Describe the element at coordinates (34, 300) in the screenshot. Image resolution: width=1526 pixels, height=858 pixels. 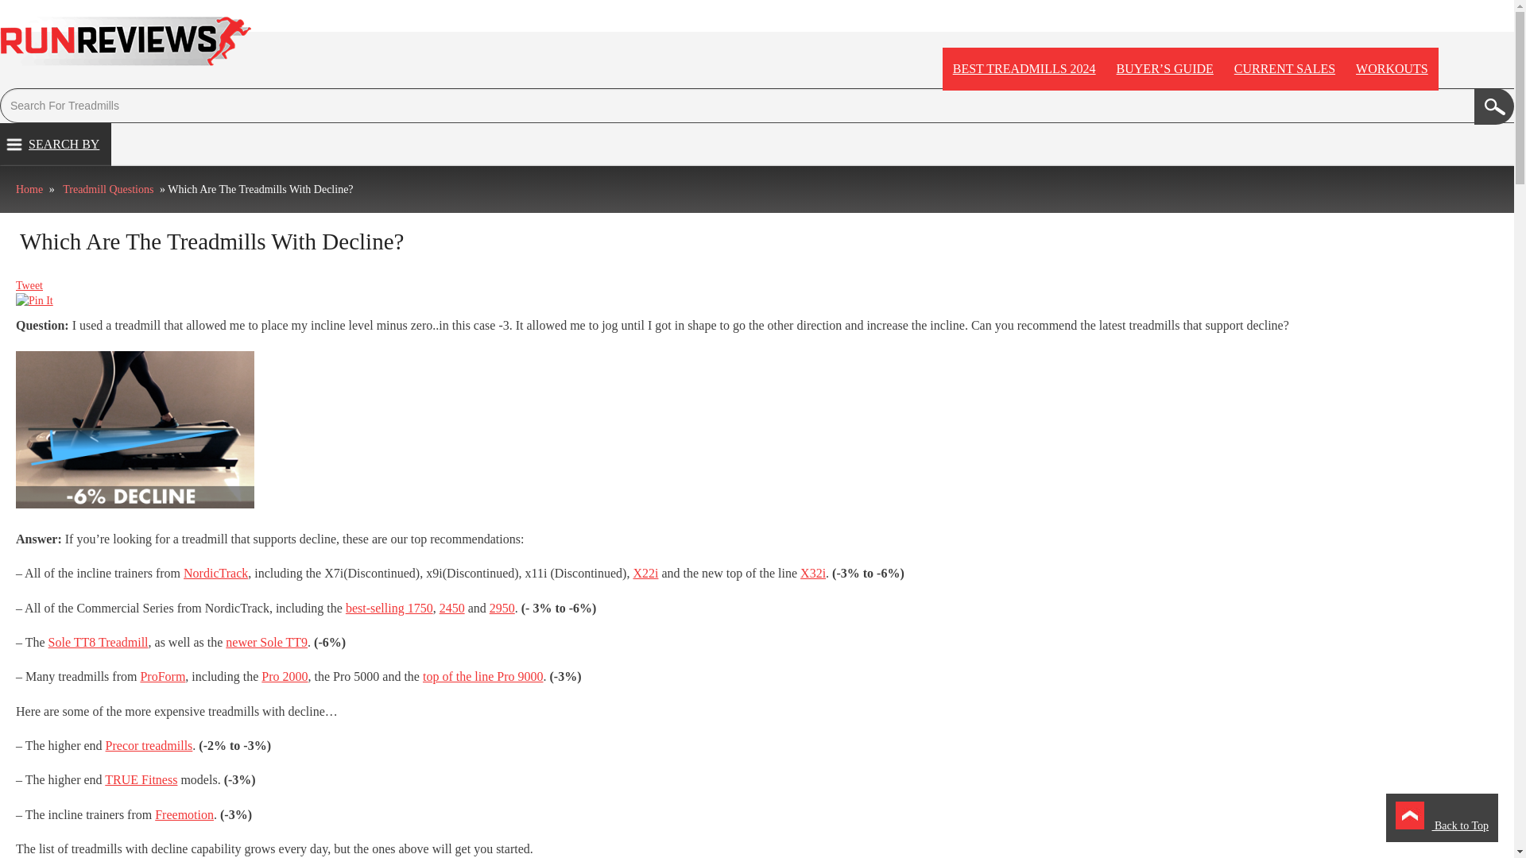
I see `Pin It` at that location.